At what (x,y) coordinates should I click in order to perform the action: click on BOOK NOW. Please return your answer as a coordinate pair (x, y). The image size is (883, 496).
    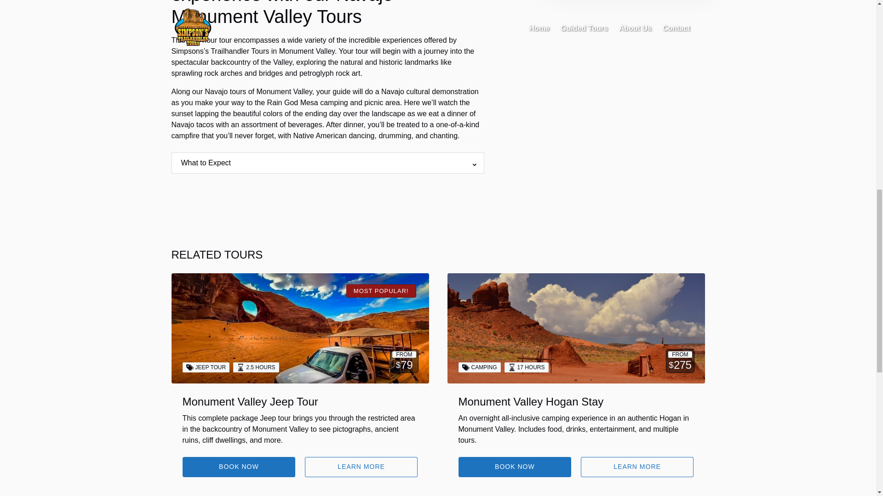
    Looking at the image, I should click on (238, 467).